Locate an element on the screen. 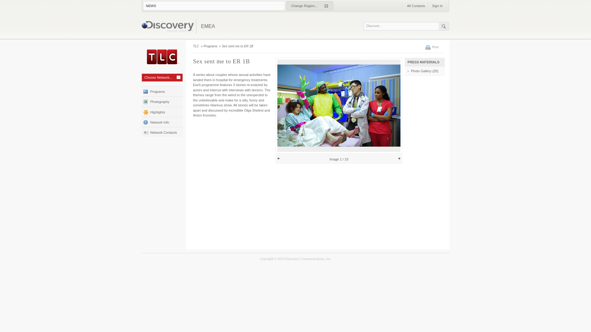  Next is located at coordinates (399, 159).